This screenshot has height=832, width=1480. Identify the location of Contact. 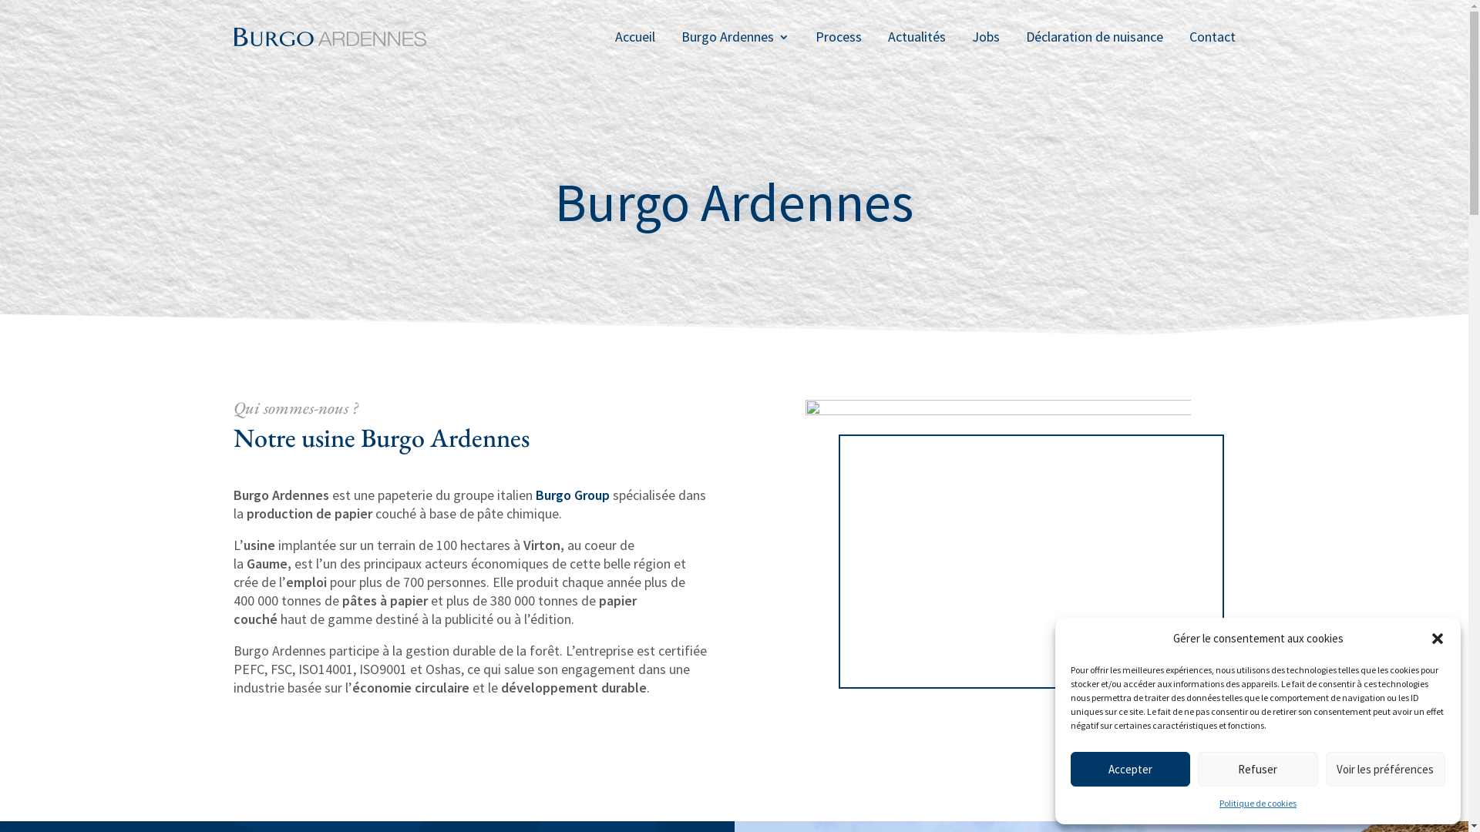
(1212, 37).